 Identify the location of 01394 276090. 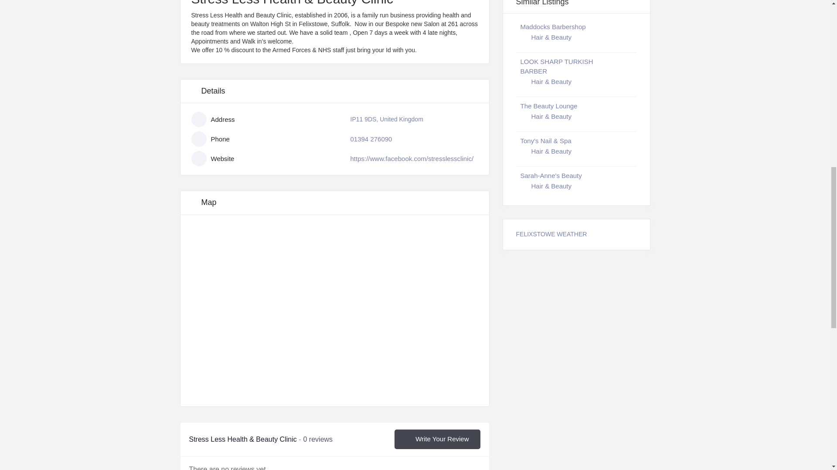
(371, 139).